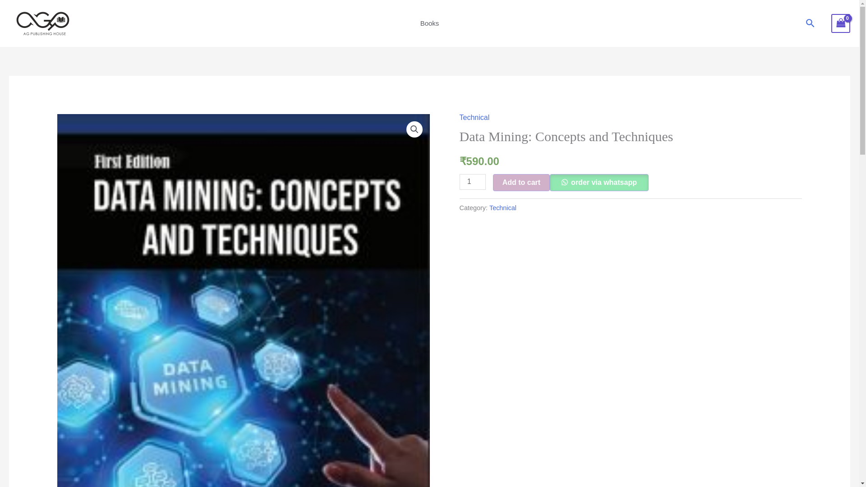 The image size is (866, 487). What do you see at coordinates (521, 182) in the screenshot?
I see `Add to cart` at bounding box center [521, 182].